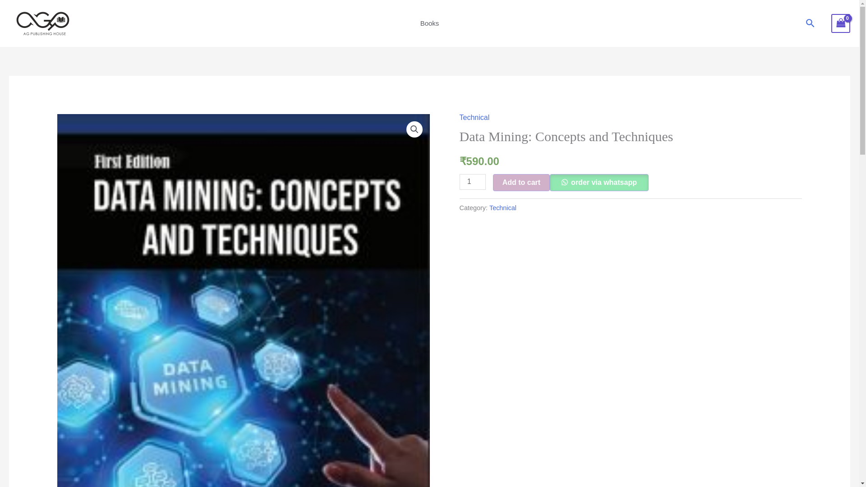 The image size is (866, 487). What do you see at coordinates (521, 182) in the screenshot?
I see `Add to cart` at bounding box center [521, 182].